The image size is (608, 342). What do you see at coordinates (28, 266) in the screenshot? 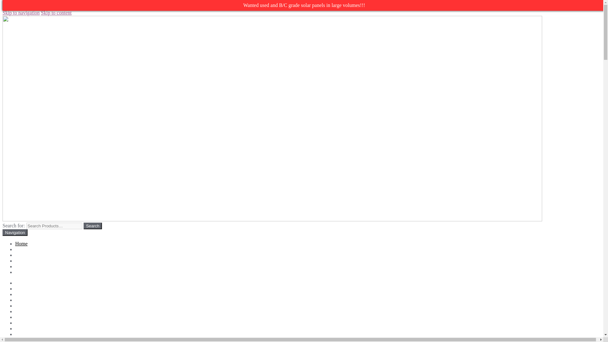
I see `Testimonials` at bounding box center [28, 266].